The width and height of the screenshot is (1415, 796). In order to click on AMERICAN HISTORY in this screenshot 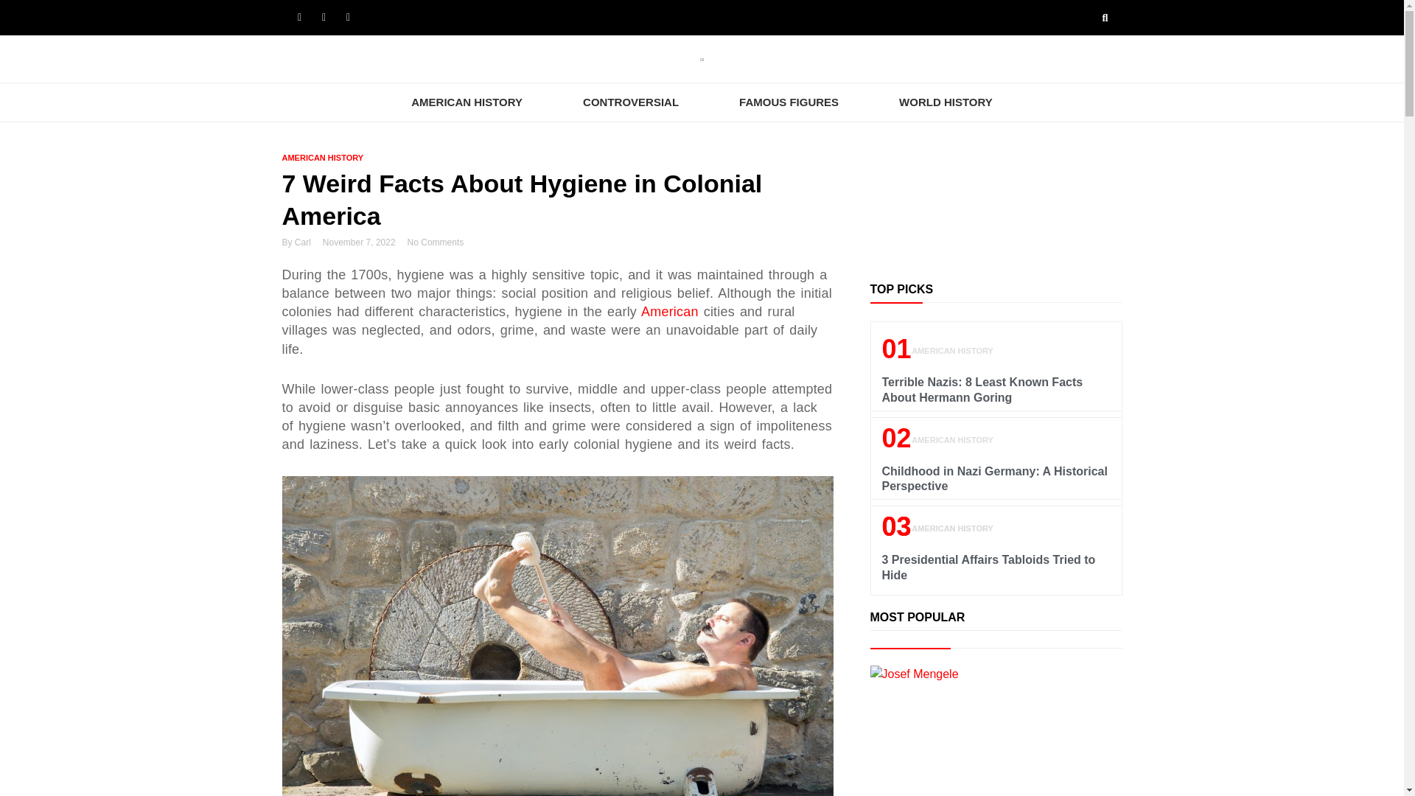, I will do `click(467, 102)`.